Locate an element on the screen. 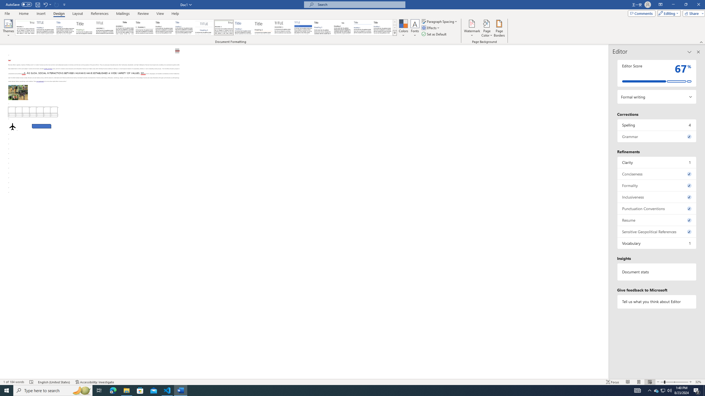 The width and height of the screenshot is (705, 396). Spelling, 4 issues. Press space or enter to review items. is located at coordinates (657, 125).